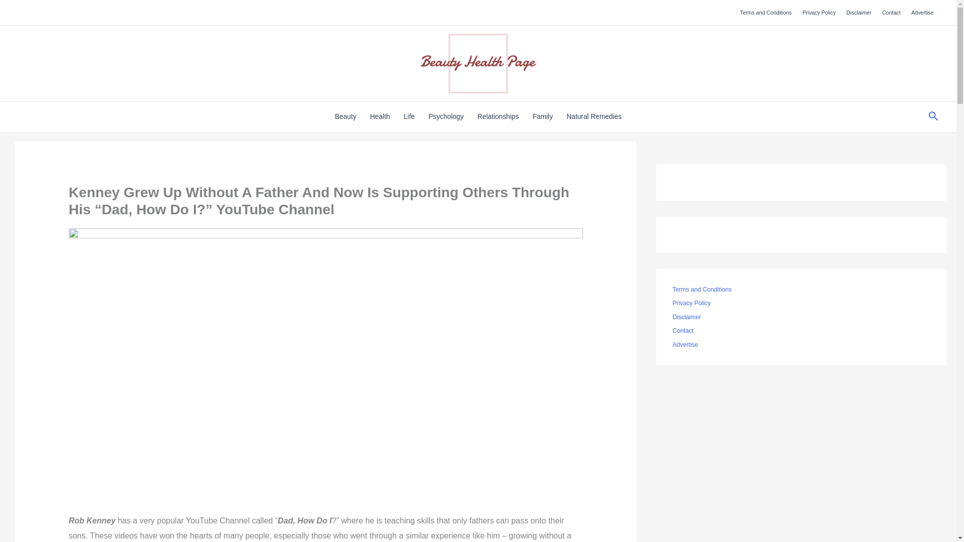 This screenshot has height=542, width=964. I want to click on Relationships, so click(498, 117).